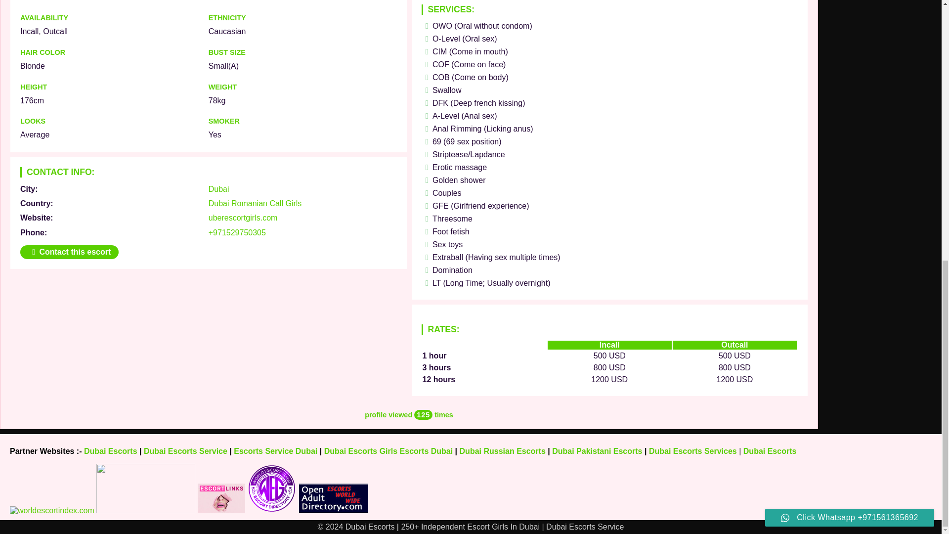 The image size is (949, 534). What do you see at coordinates (361, 451) in the screenshot?
I see `Dubai Escorts Girls` at bounding box center [361, 451].